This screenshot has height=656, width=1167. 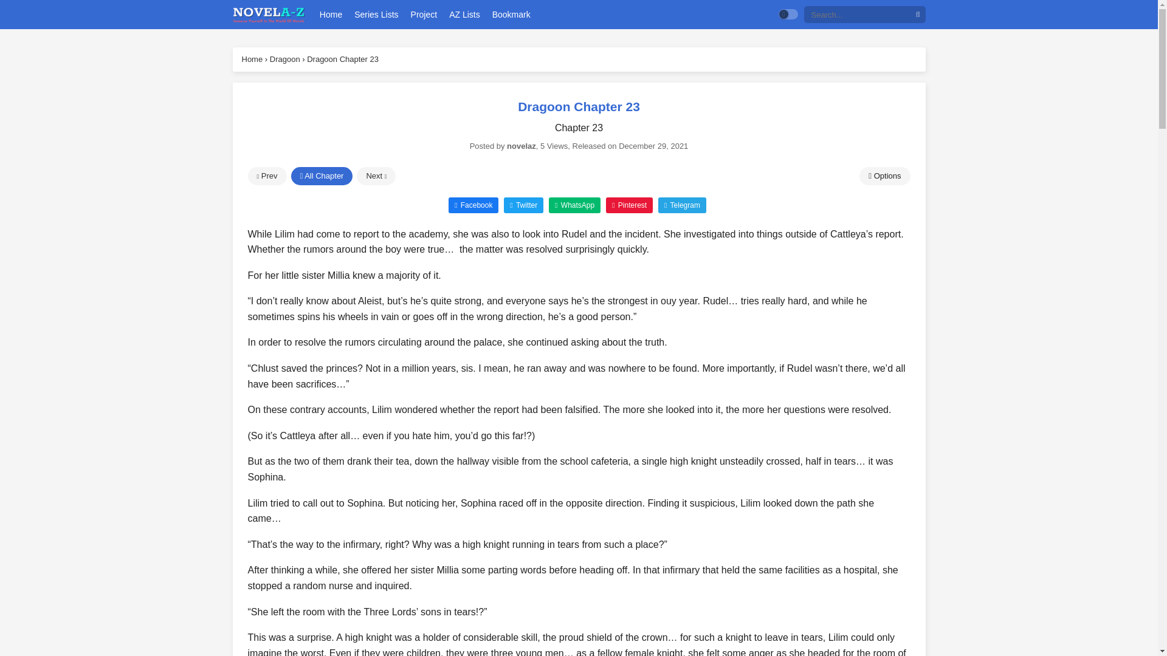 I want to click on Dragoon Chapter 23, so click(x=342, y=58).